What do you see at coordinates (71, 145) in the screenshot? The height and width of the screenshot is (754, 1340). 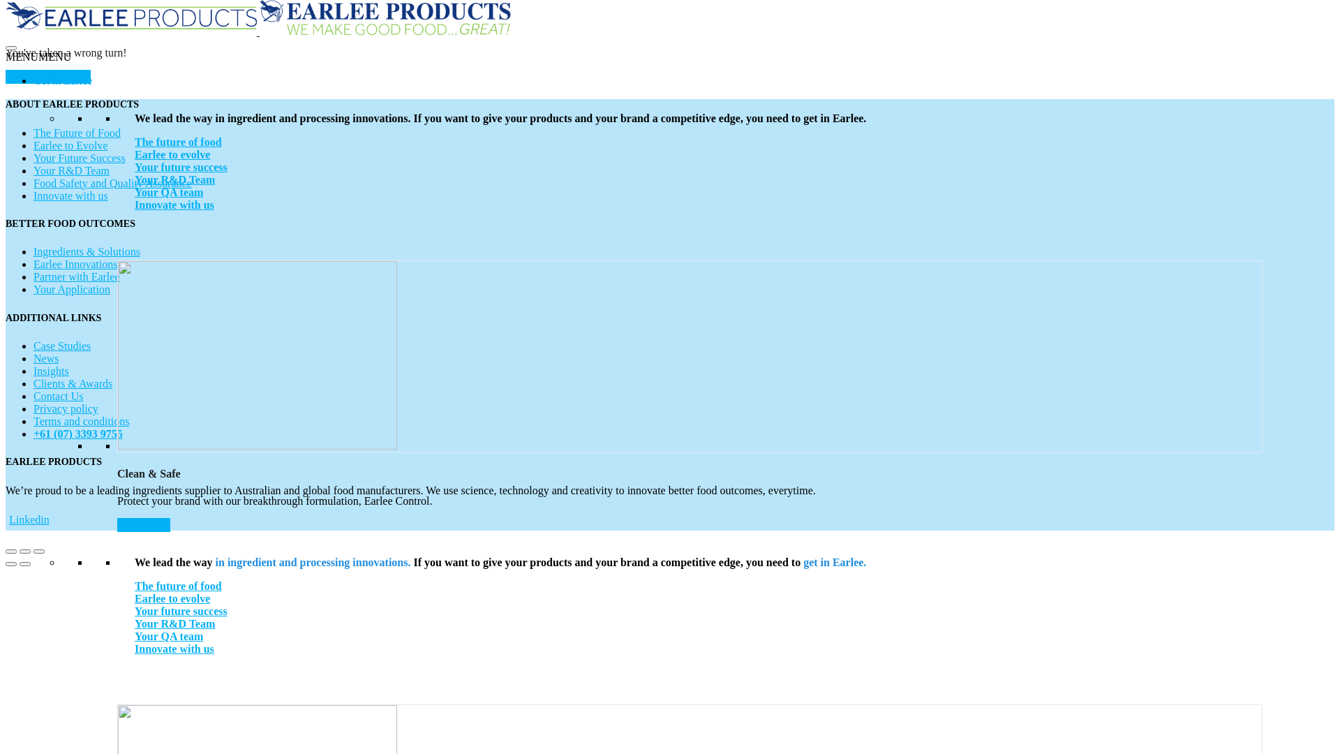 I see `Earlee to Evolve` at bounding box center [71, 145].